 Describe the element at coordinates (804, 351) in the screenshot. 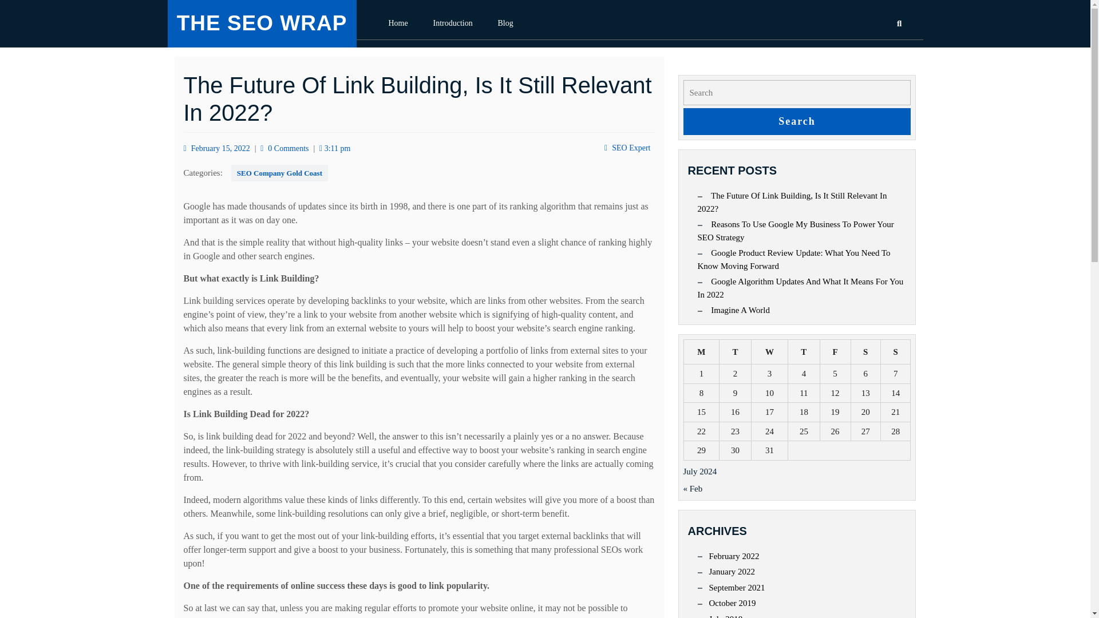

I see `Thursday` at that location.